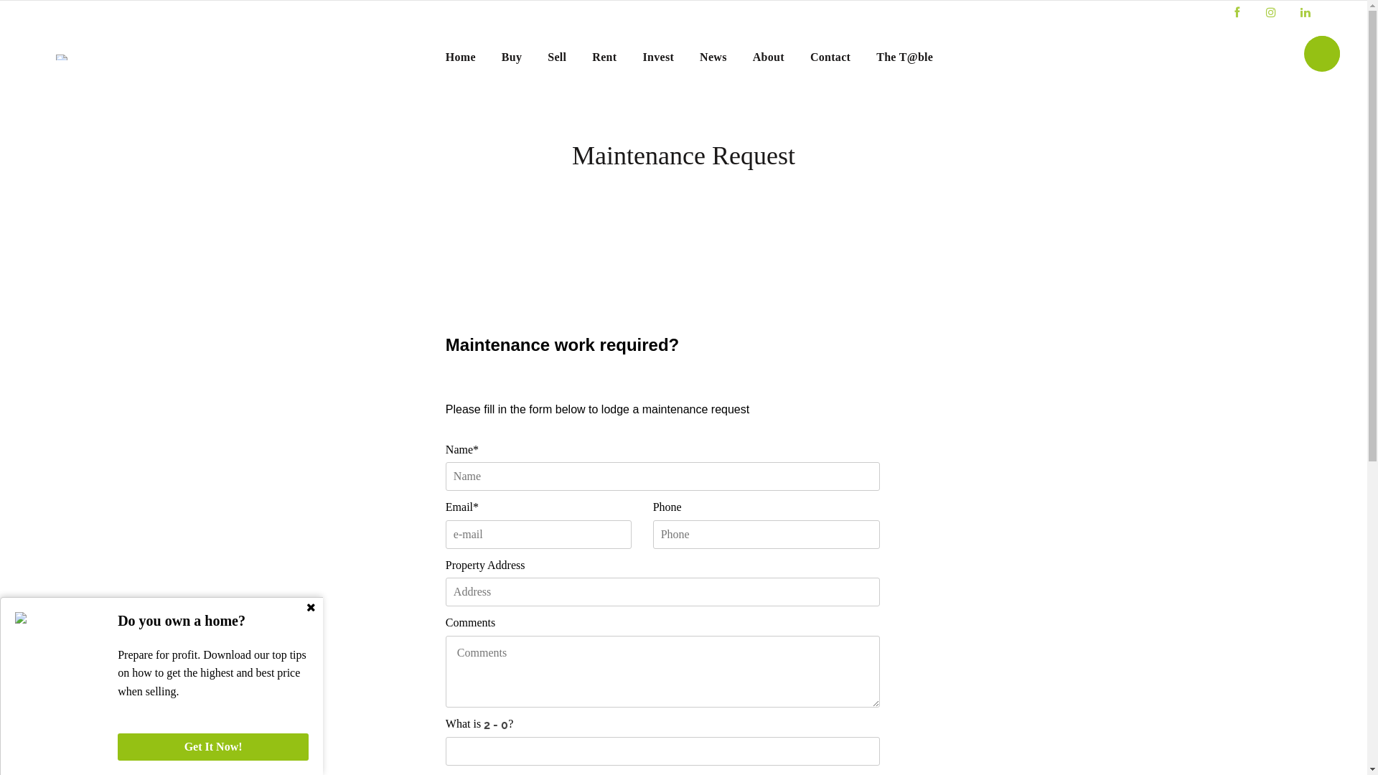 This screenshot has height=775, width=1378. I want to click on Contact, so click(830, 57).